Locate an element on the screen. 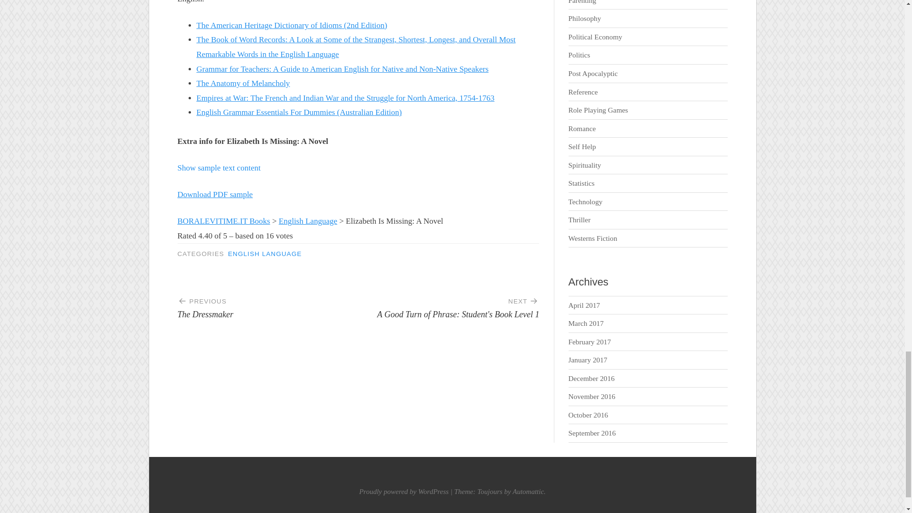  Show sample text content is located at coordinates (219, 168).